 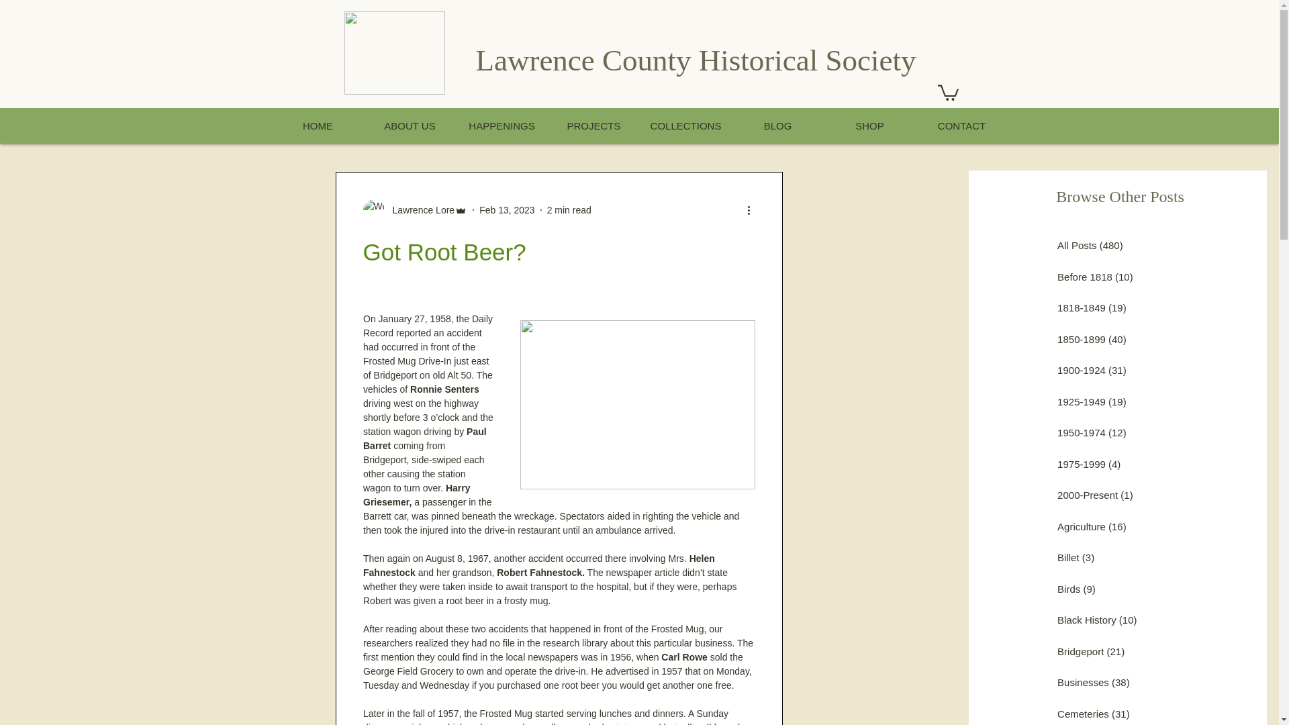 What do you see at coordinates (507, 209) in the screenshot?
I see `Feb 13, 2023` at bounding box center [507, 209].